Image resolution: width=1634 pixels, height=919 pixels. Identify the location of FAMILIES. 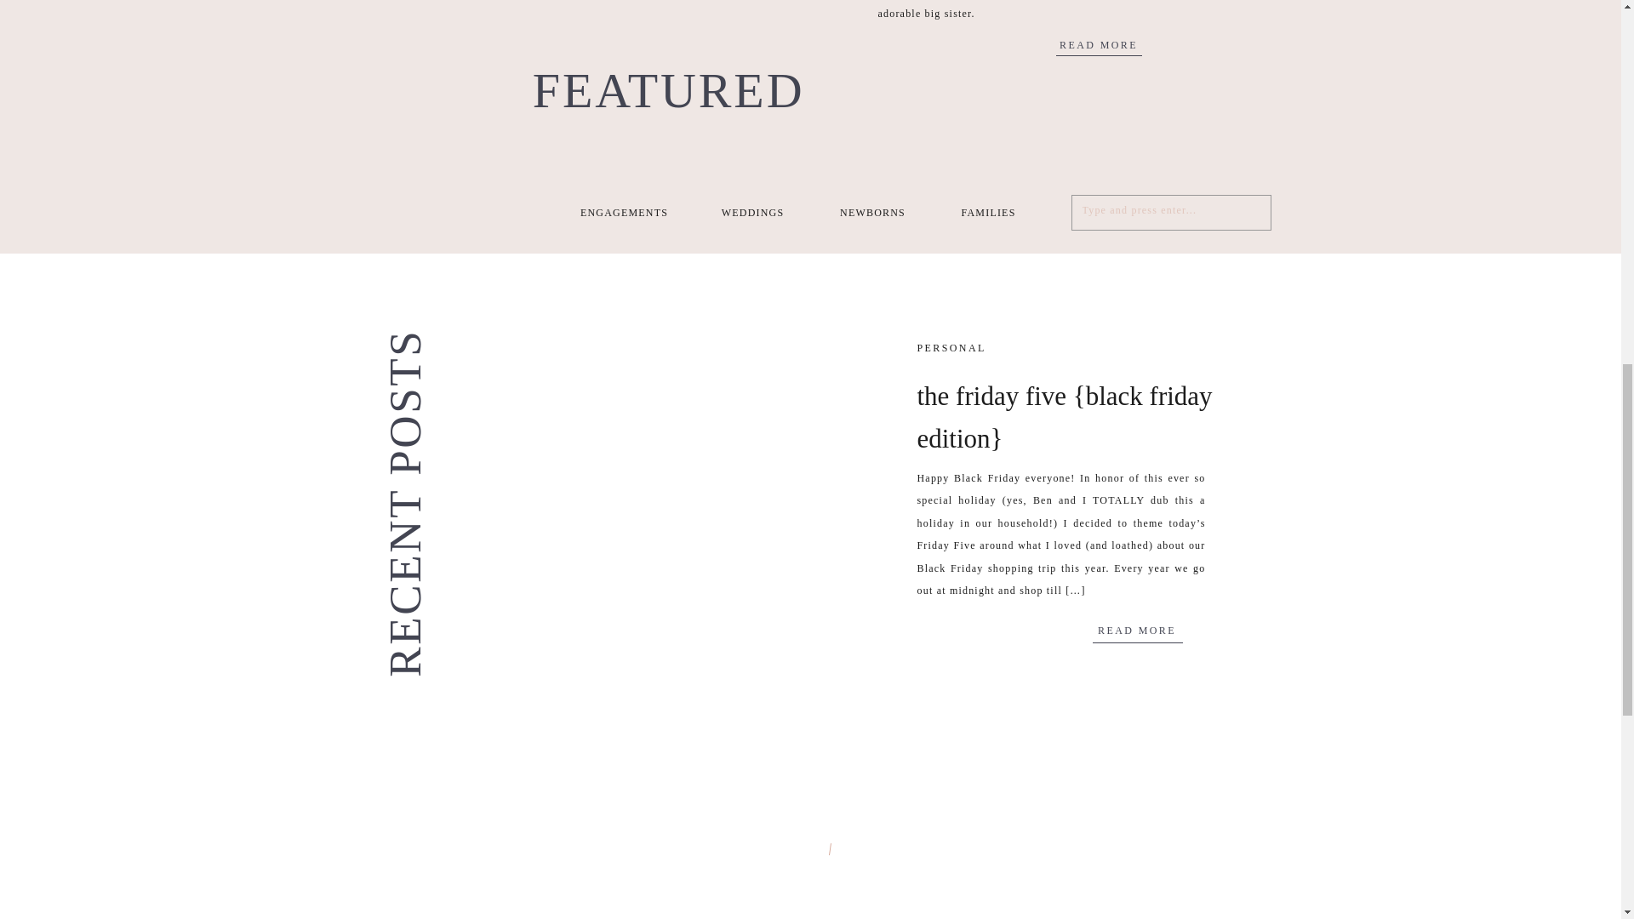
(987, 213).